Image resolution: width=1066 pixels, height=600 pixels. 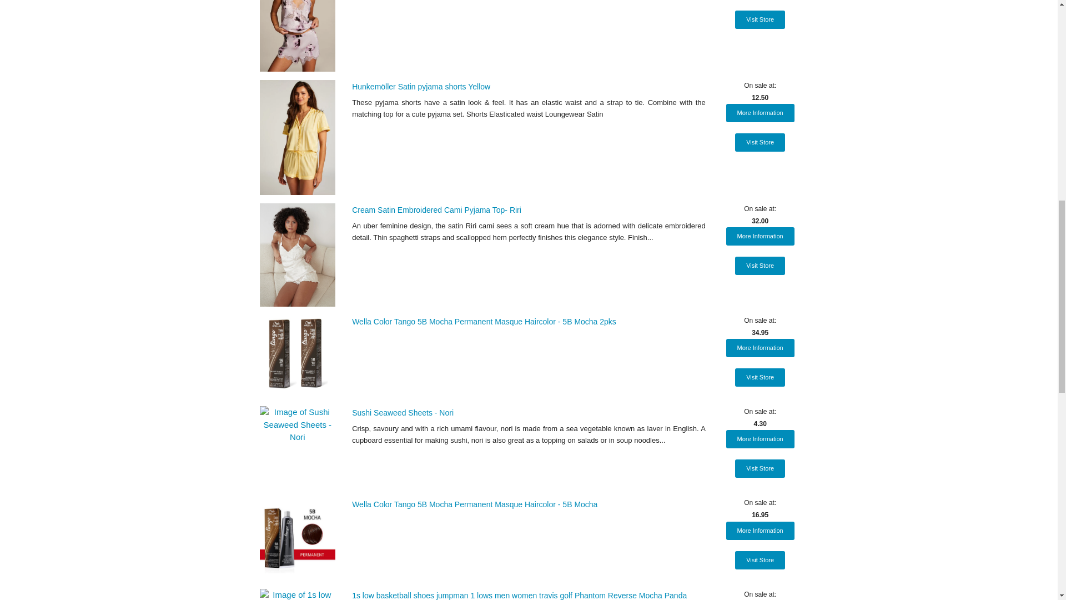 I want to click on Visit Store, so click(x=760, y=266).